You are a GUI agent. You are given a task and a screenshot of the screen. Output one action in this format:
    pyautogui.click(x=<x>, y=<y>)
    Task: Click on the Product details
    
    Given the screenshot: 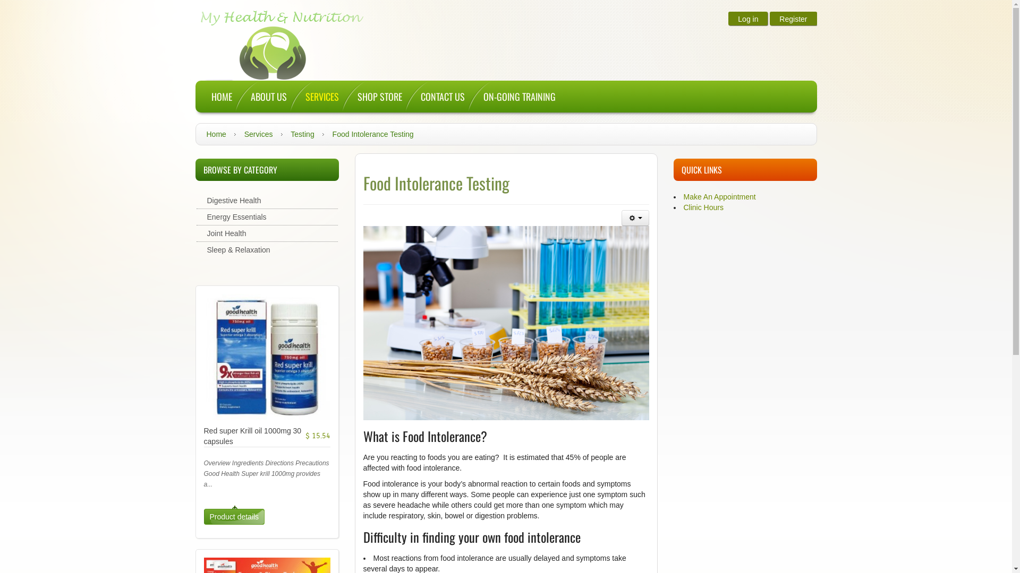 What is the action you would take?
    pyautogui.click(x=235, y=517)
    